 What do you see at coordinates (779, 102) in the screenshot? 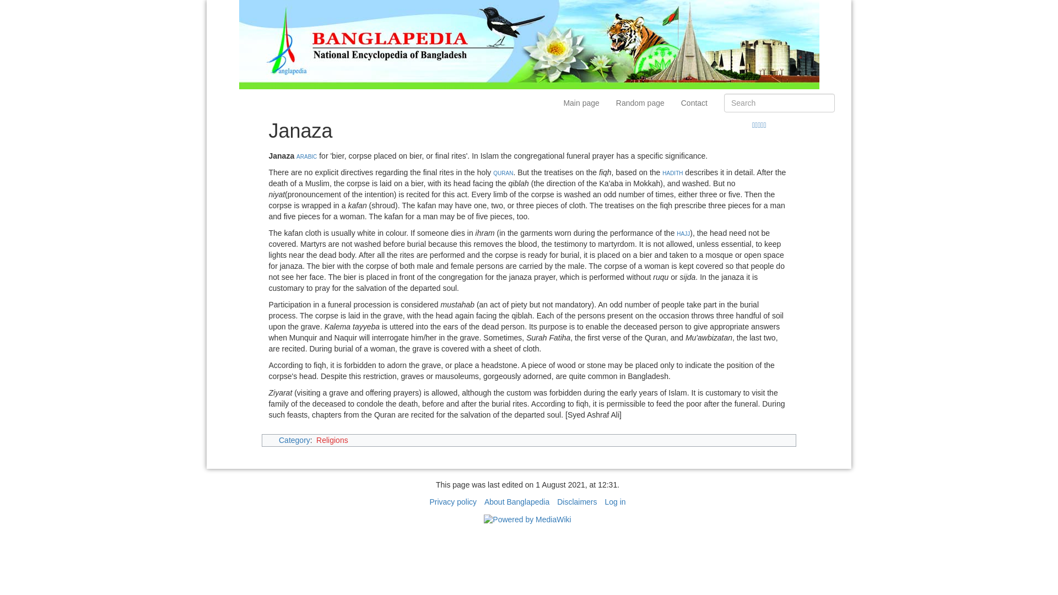
I see `Special:Search` at bounding box center [779, 102].